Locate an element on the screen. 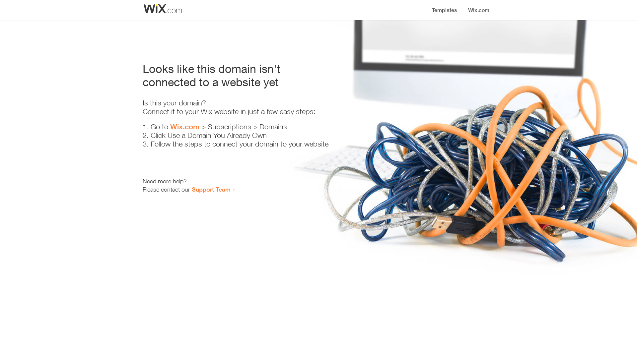  Wix.com is located at coordinates (185, 127).